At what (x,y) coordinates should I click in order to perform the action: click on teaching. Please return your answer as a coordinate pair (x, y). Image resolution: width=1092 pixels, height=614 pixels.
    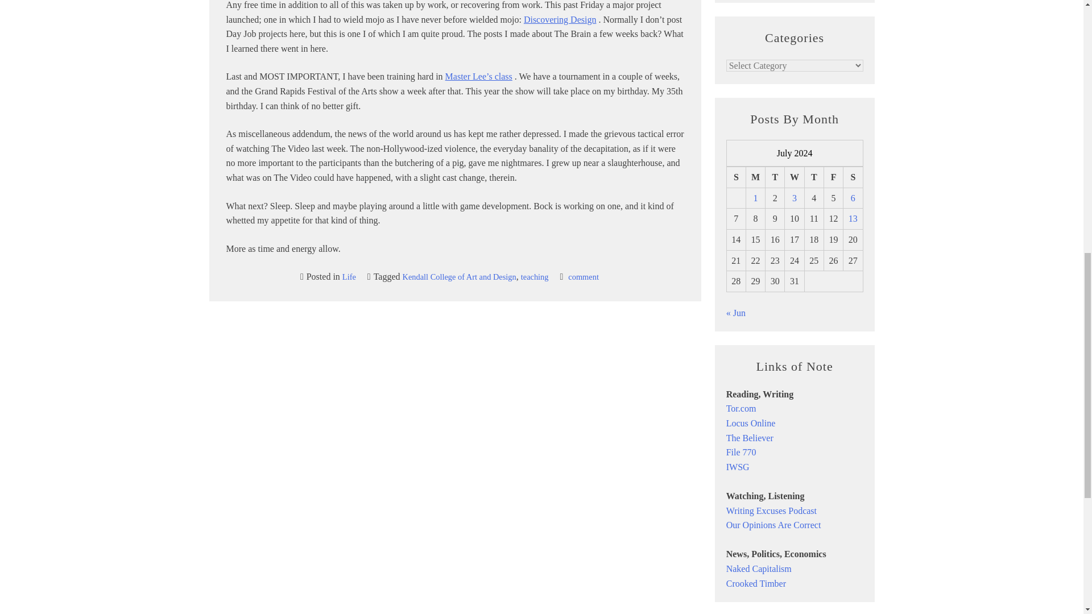
    Looking at the image, I should click on (535, 276).